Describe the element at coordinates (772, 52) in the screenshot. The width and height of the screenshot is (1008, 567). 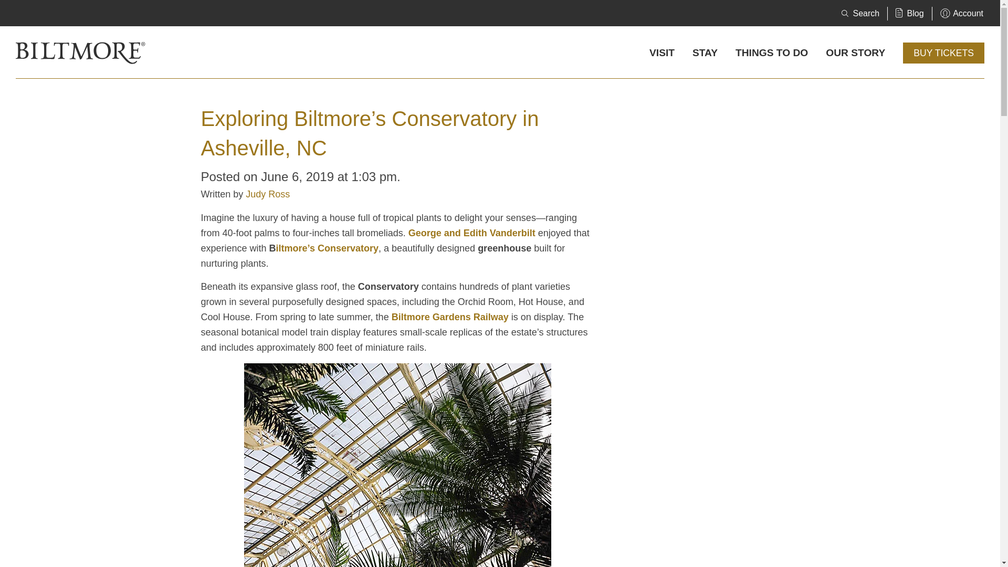
I see `THINGS TO DO` at that location.